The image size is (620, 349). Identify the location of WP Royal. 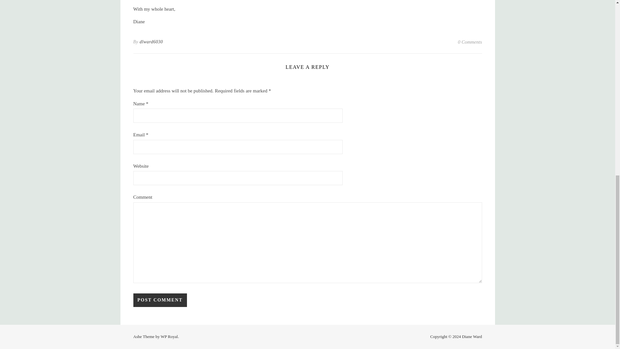
(169, 336).